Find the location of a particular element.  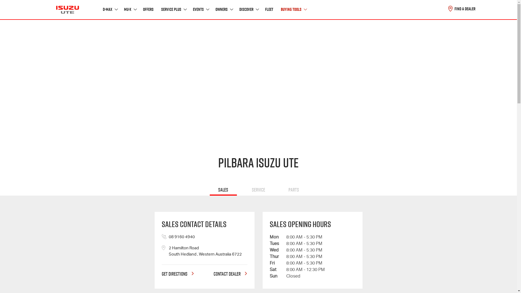

D-MAX is located at coordinates (110, 10).